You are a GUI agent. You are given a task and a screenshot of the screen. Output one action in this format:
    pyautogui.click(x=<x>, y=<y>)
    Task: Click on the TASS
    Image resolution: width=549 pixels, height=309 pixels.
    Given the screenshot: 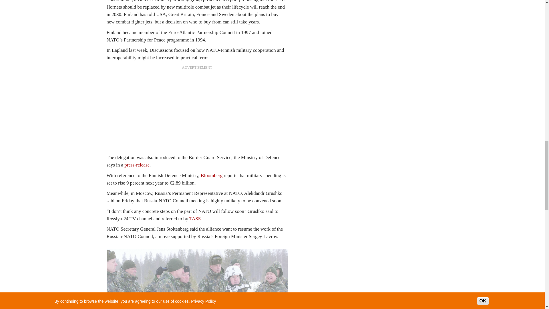 What is the action you would take?
    pyautogui.click(x=195, y=219)
    